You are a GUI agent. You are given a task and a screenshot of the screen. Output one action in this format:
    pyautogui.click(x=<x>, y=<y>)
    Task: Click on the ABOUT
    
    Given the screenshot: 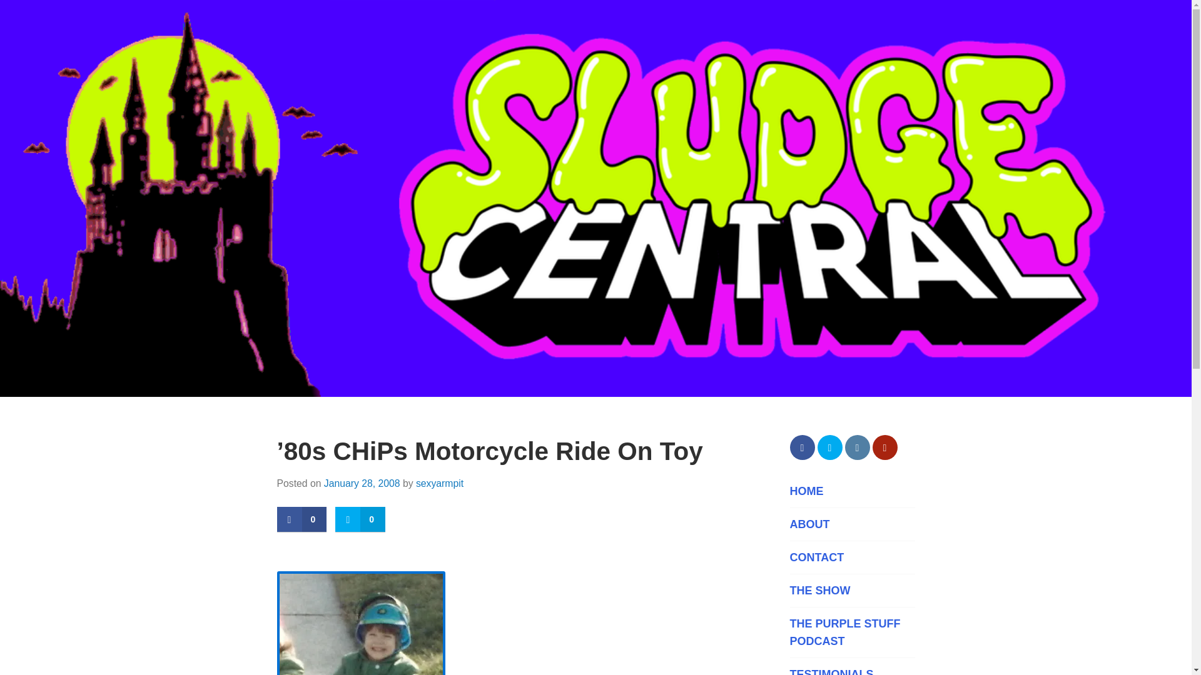 What is the action you would take?
    pyautogui.click(x=851, y=524)
    